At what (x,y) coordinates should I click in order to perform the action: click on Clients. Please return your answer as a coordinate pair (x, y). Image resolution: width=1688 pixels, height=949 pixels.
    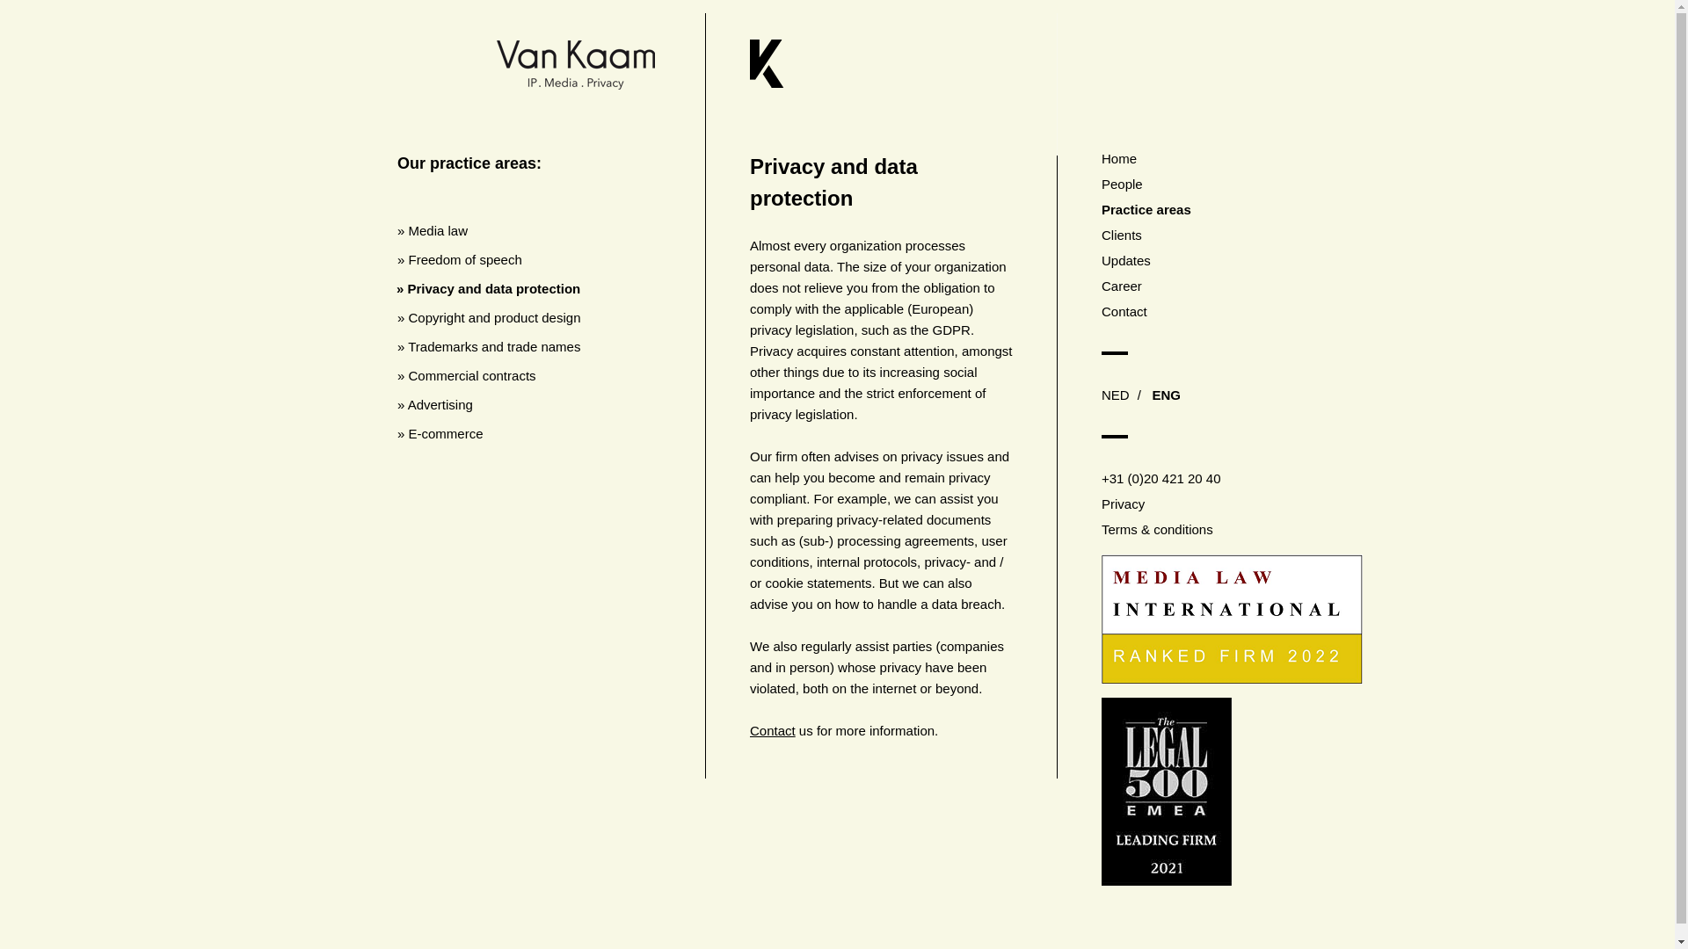
    Looking at the image, I should click on (1211, 235).